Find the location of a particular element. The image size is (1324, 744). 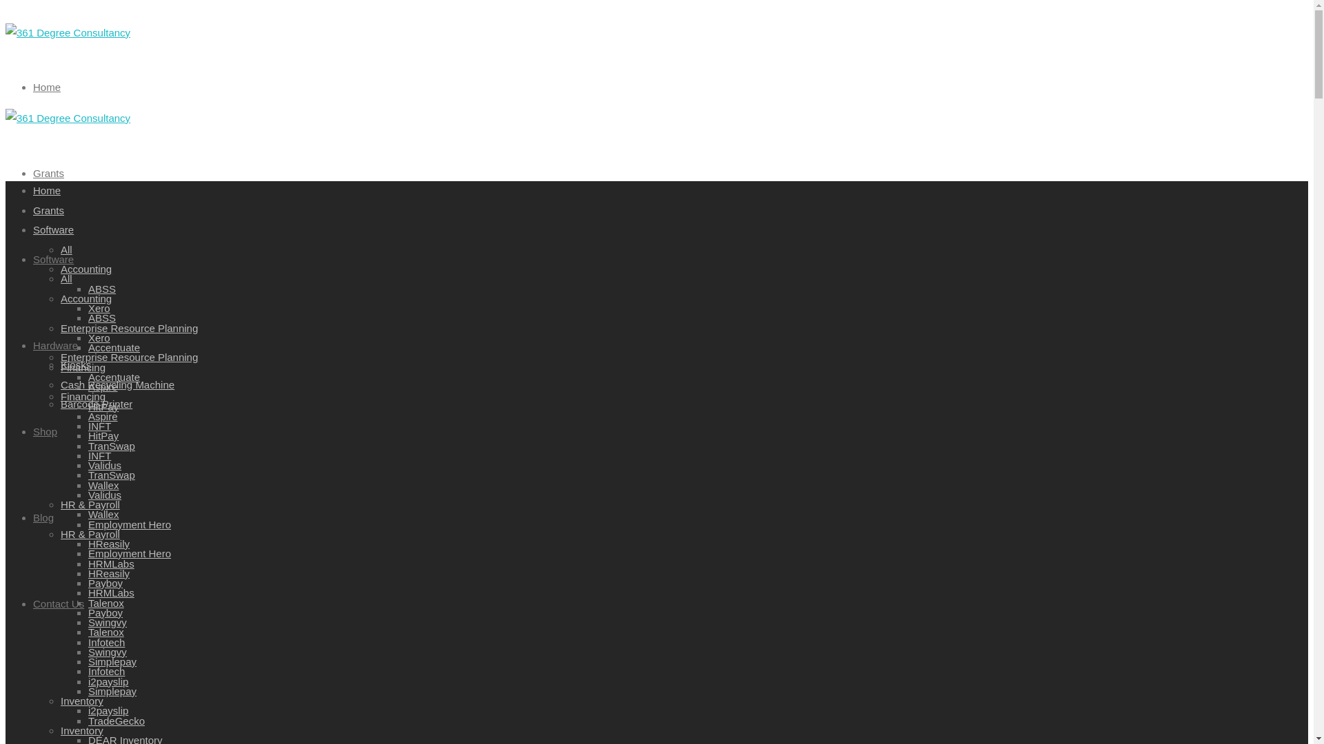

Payboy is located at coordinates (106, 612).